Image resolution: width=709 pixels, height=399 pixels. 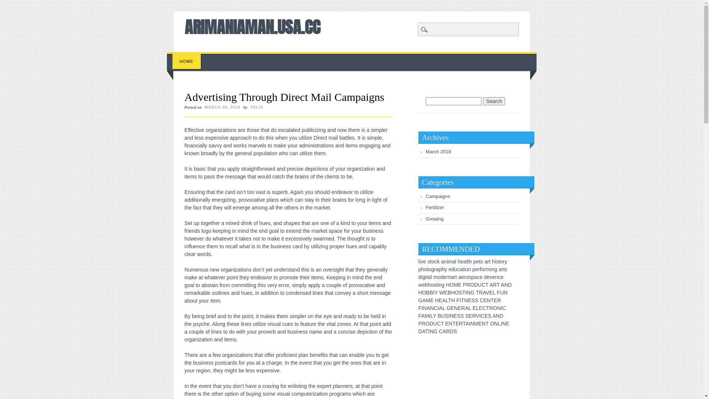 What do you see at coordinates (462, 316) in the screenshot?
I see `S` at bounding box center [462, 316].